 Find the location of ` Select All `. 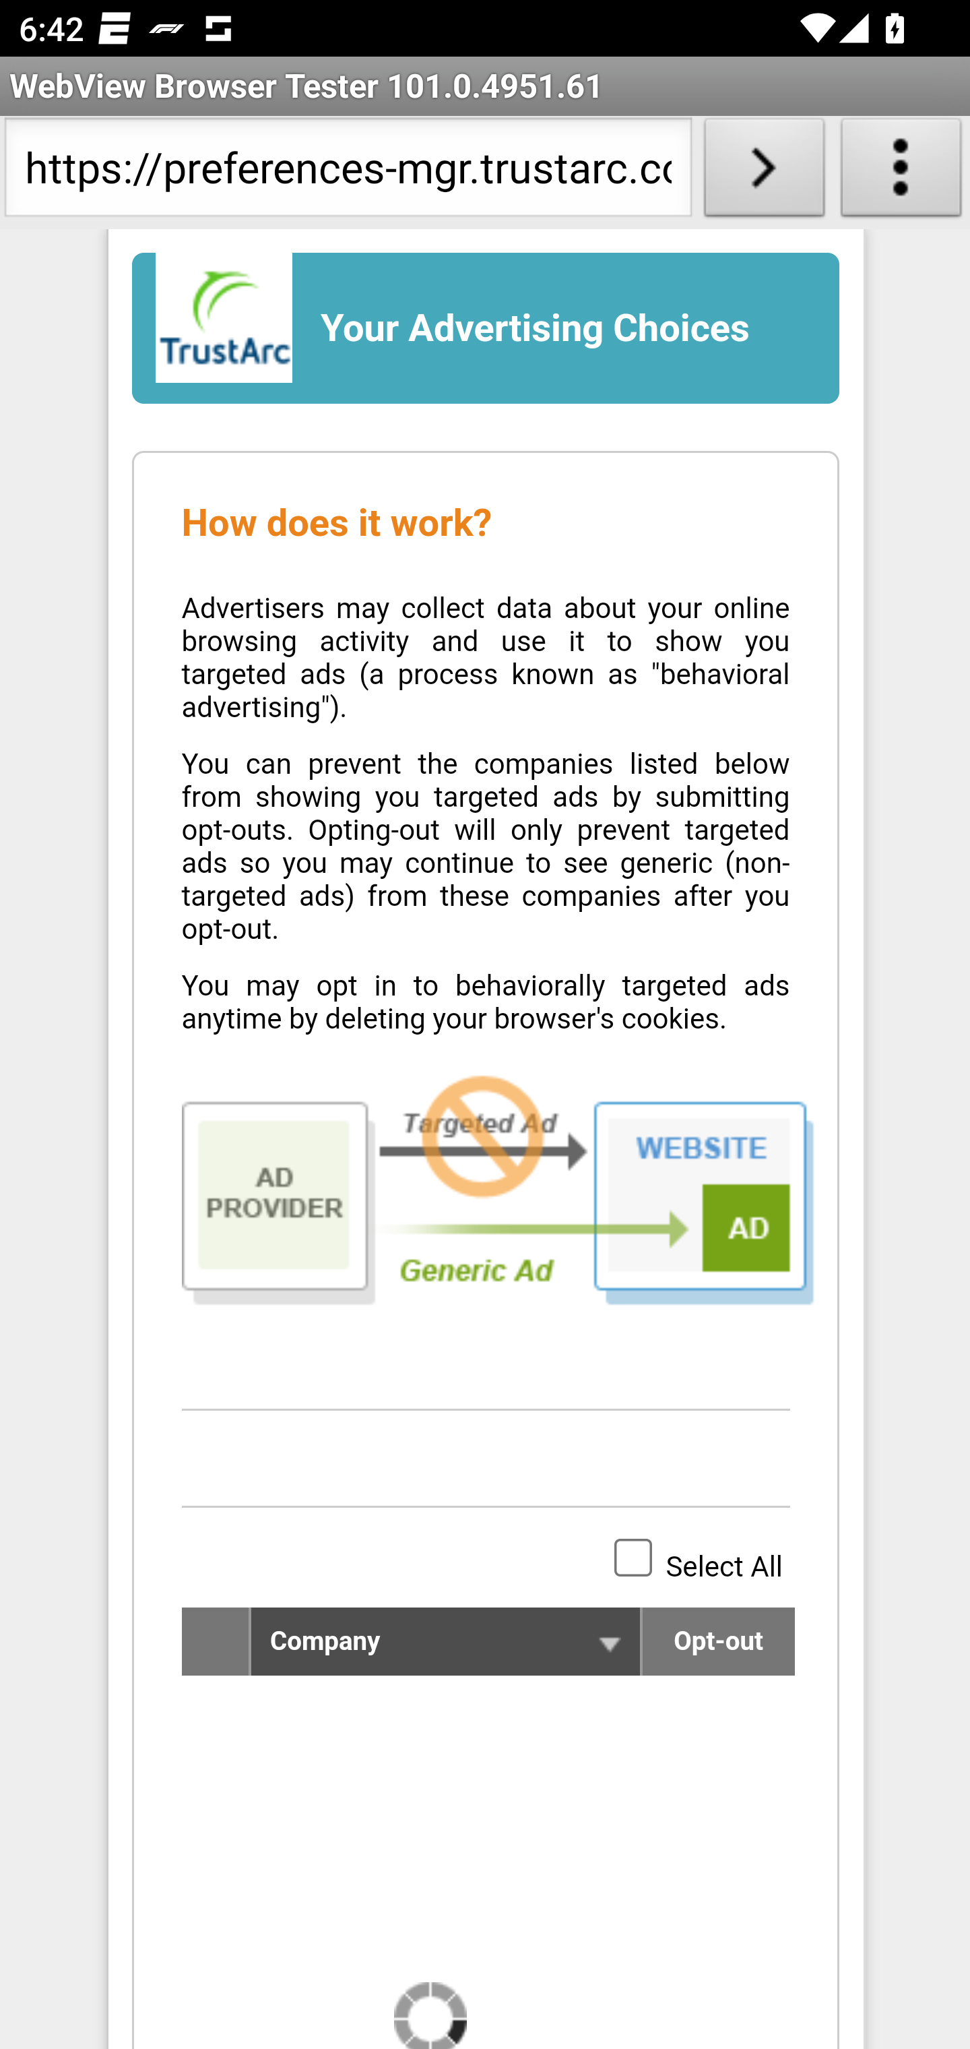

 Select All  is located at coordinates (633, 1557).